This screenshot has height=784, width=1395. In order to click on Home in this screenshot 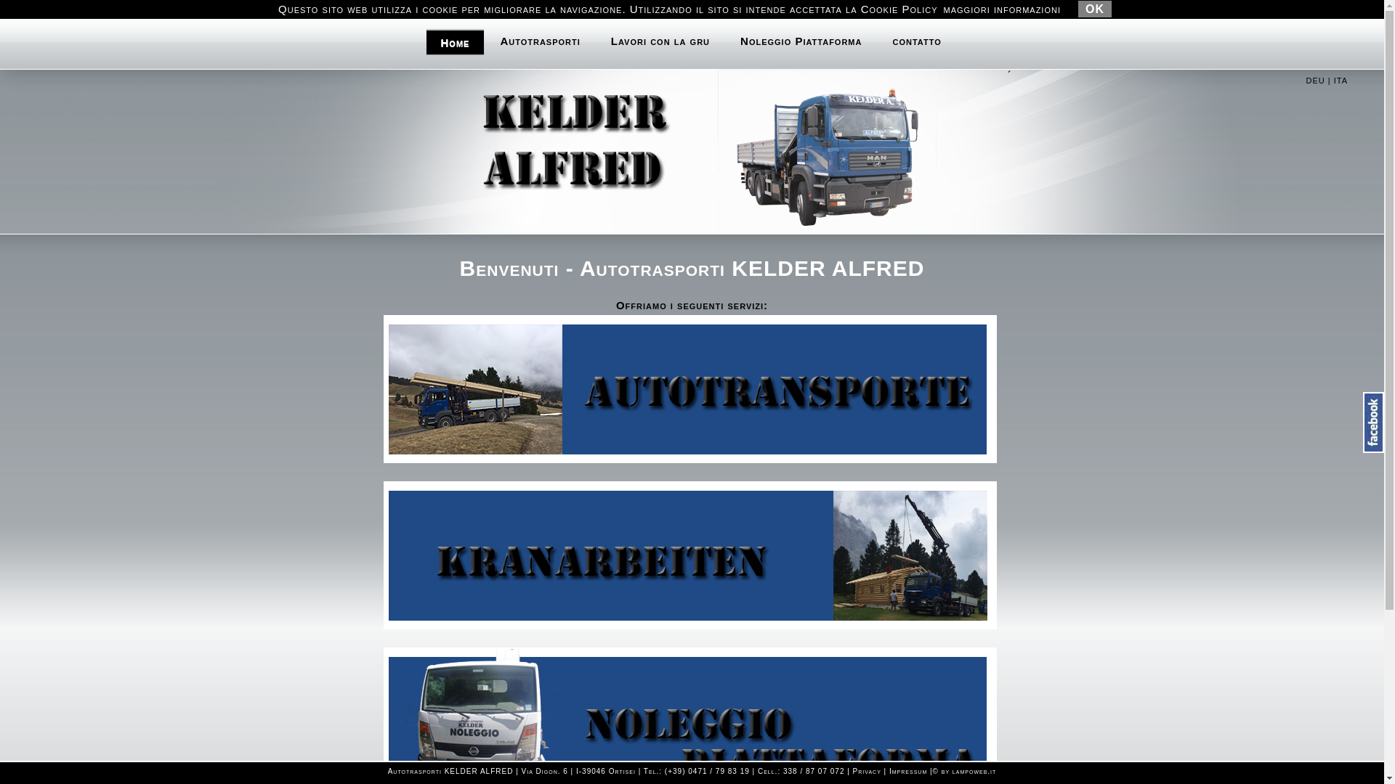, I will do `click(455, 42)`.